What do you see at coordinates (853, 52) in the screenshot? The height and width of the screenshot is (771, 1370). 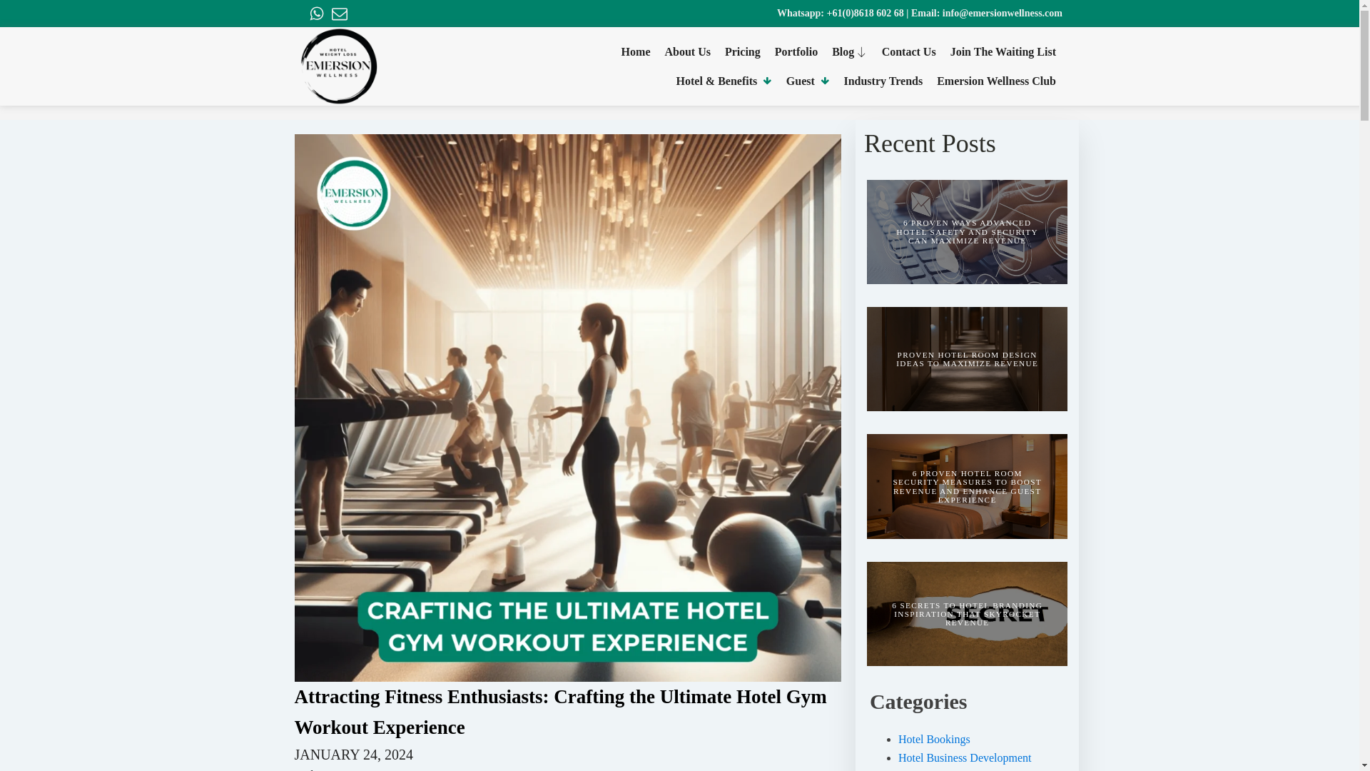 I see `Blog` at bounding box center [853, 52].